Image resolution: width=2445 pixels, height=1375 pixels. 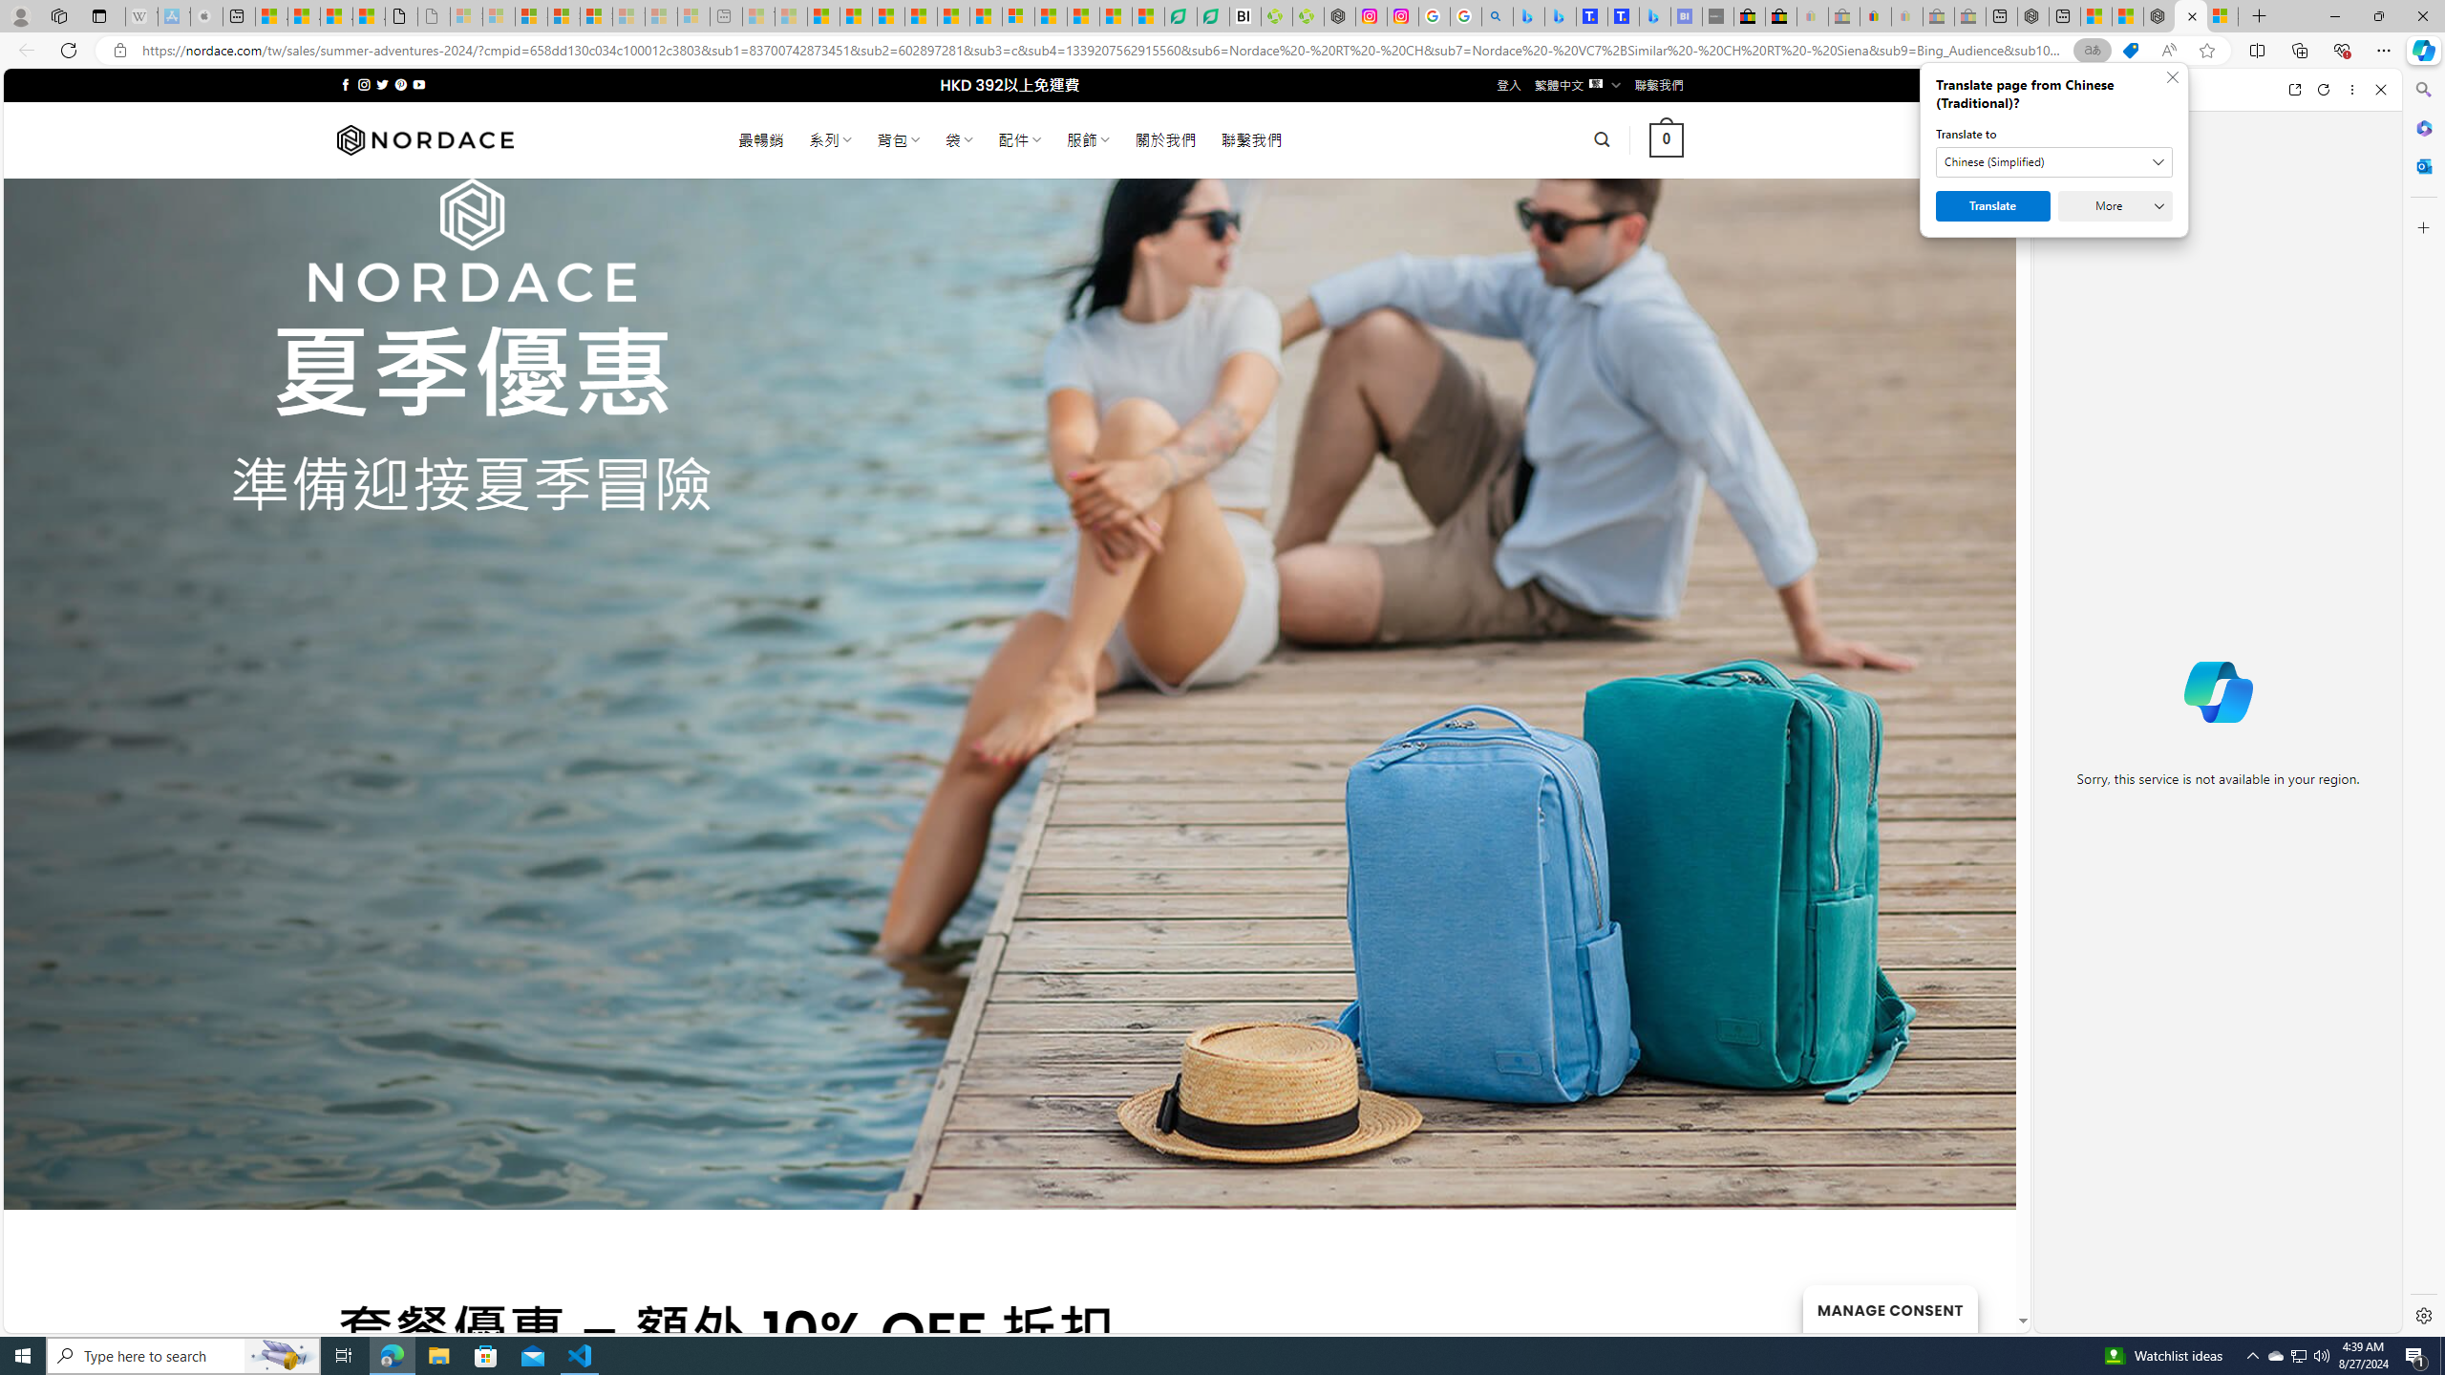 I want to click on The importance of being lazy, so click(x=2128, y=16).